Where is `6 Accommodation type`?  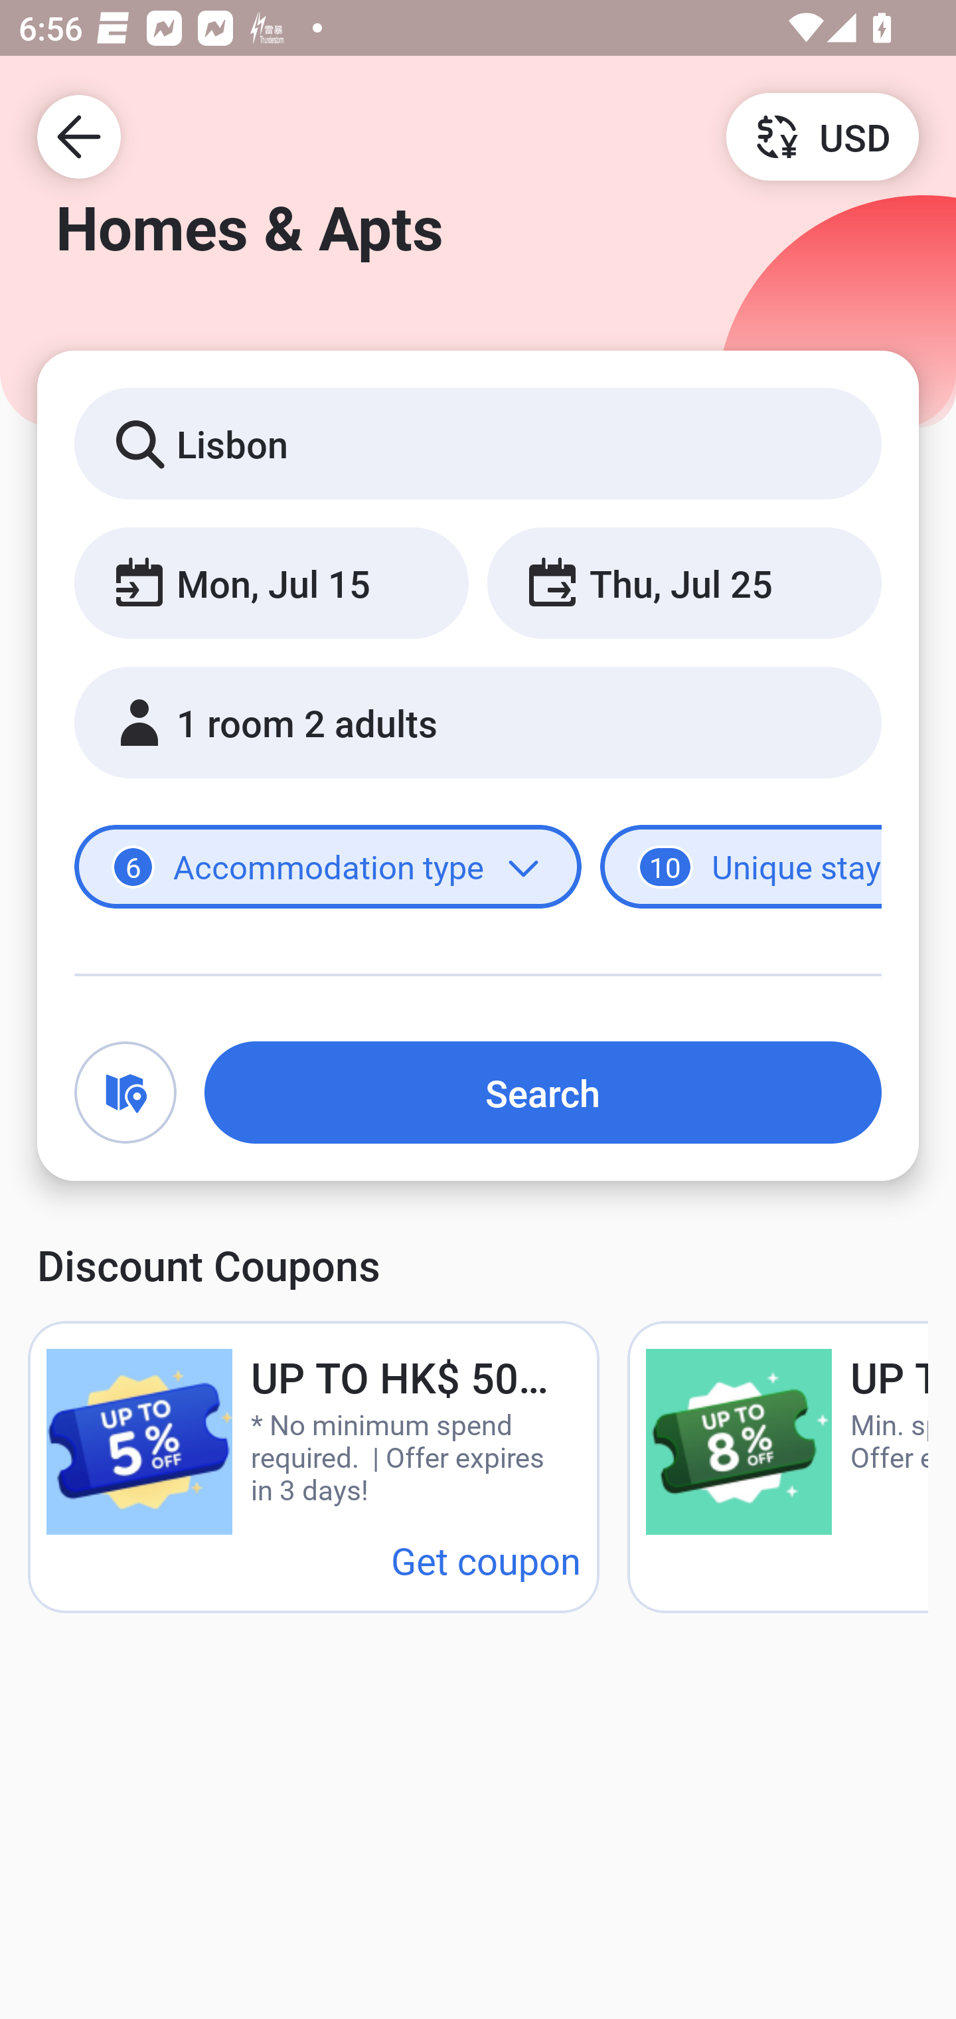
6 Accommodation type is located at coordinates (328, 867).